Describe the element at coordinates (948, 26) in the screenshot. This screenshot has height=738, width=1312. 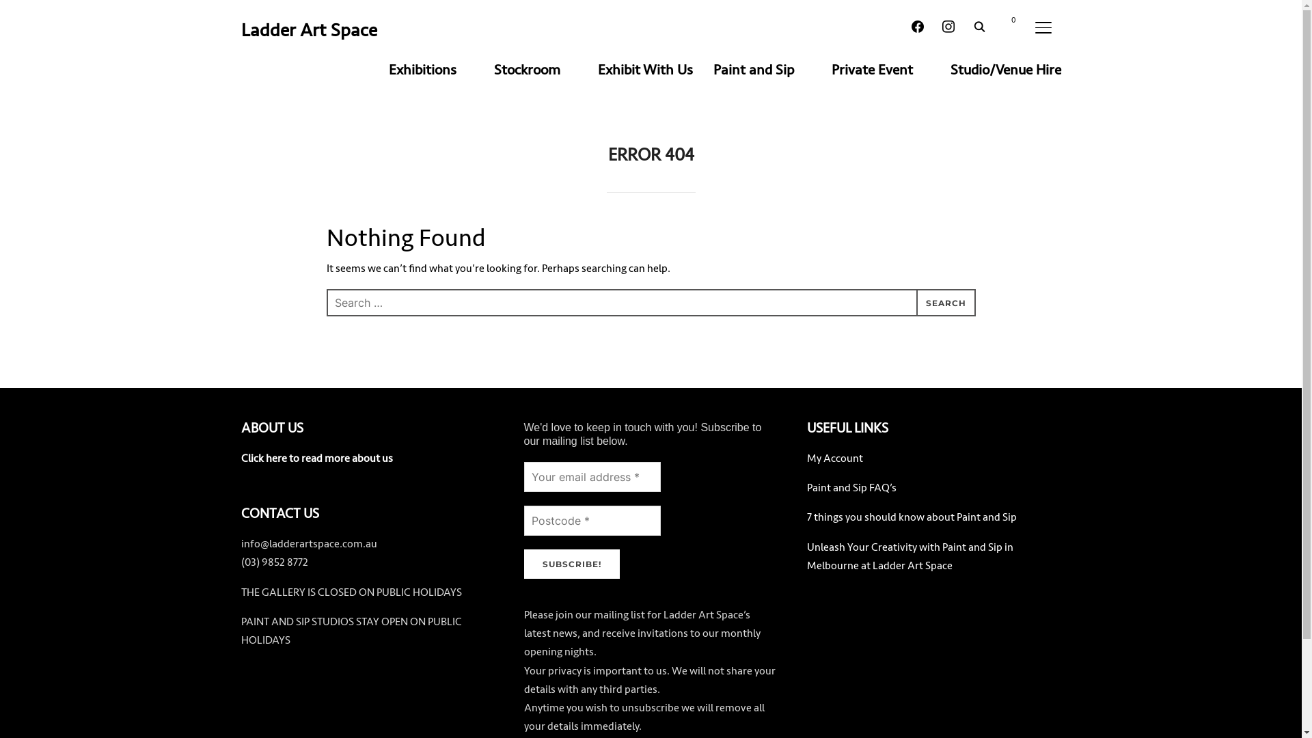
I see `instagram` at that location.